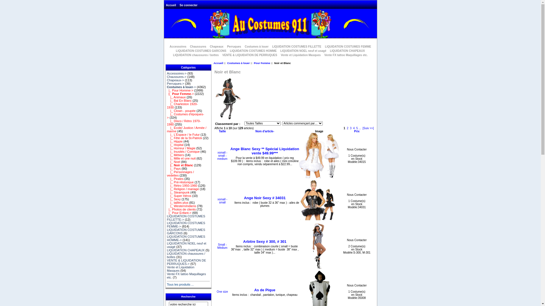 The height and width of the screenshot is (306, 545). What do you see at coordinates (218, 63) in the screenshot?
I see `Accueil` at bounding box center [218, 63].